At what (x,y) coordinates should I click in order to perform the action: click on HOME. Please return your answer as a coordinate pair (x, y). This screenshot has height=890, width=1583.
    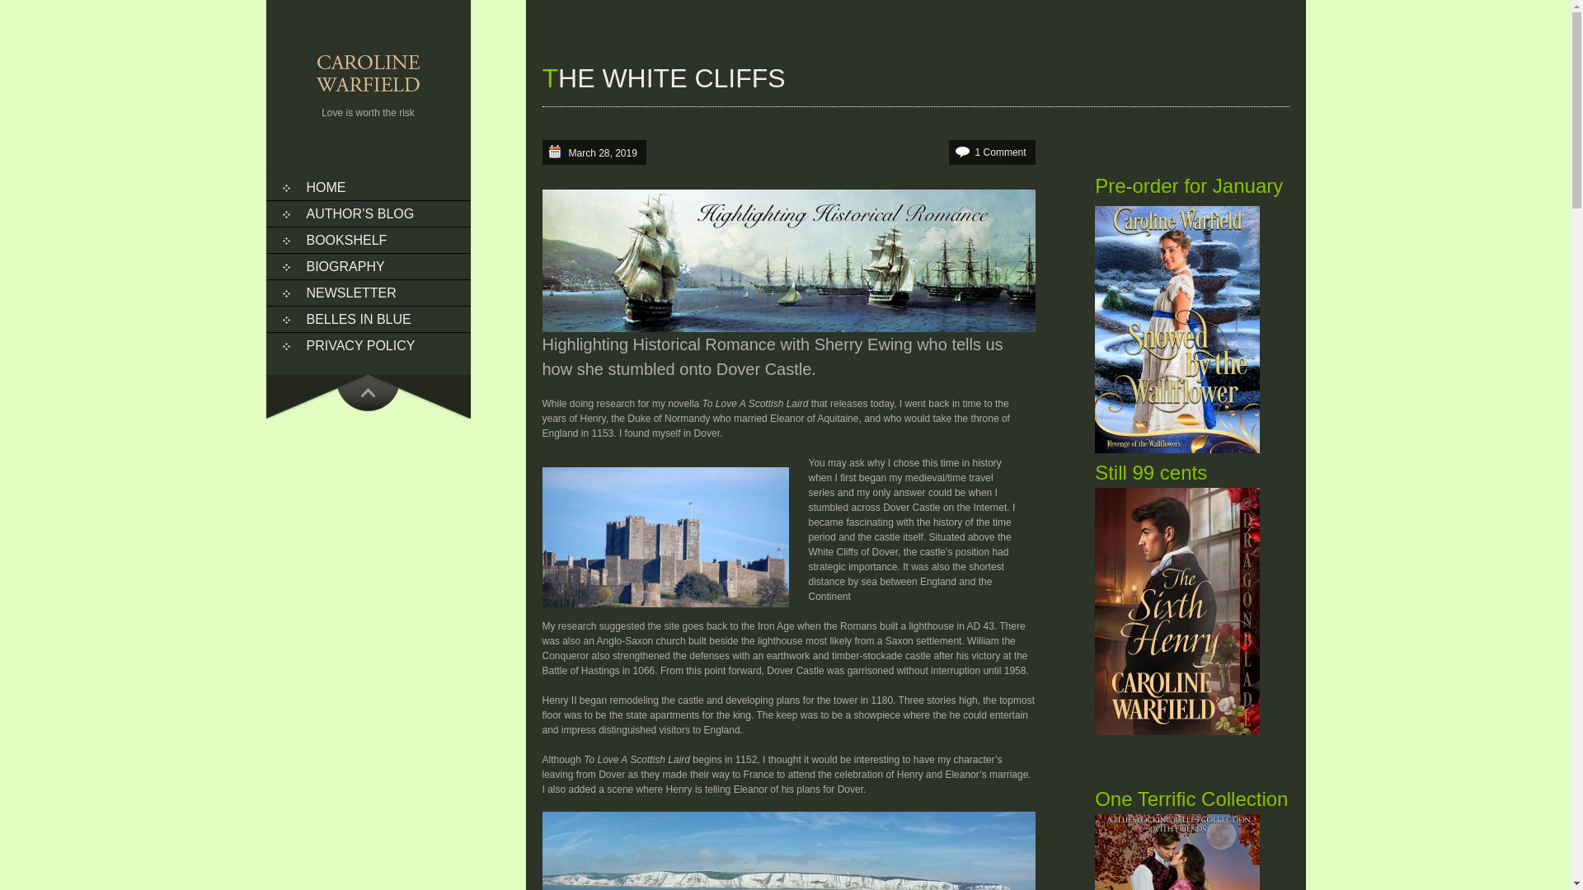
    Looking at the image, I should click on (368, 188).